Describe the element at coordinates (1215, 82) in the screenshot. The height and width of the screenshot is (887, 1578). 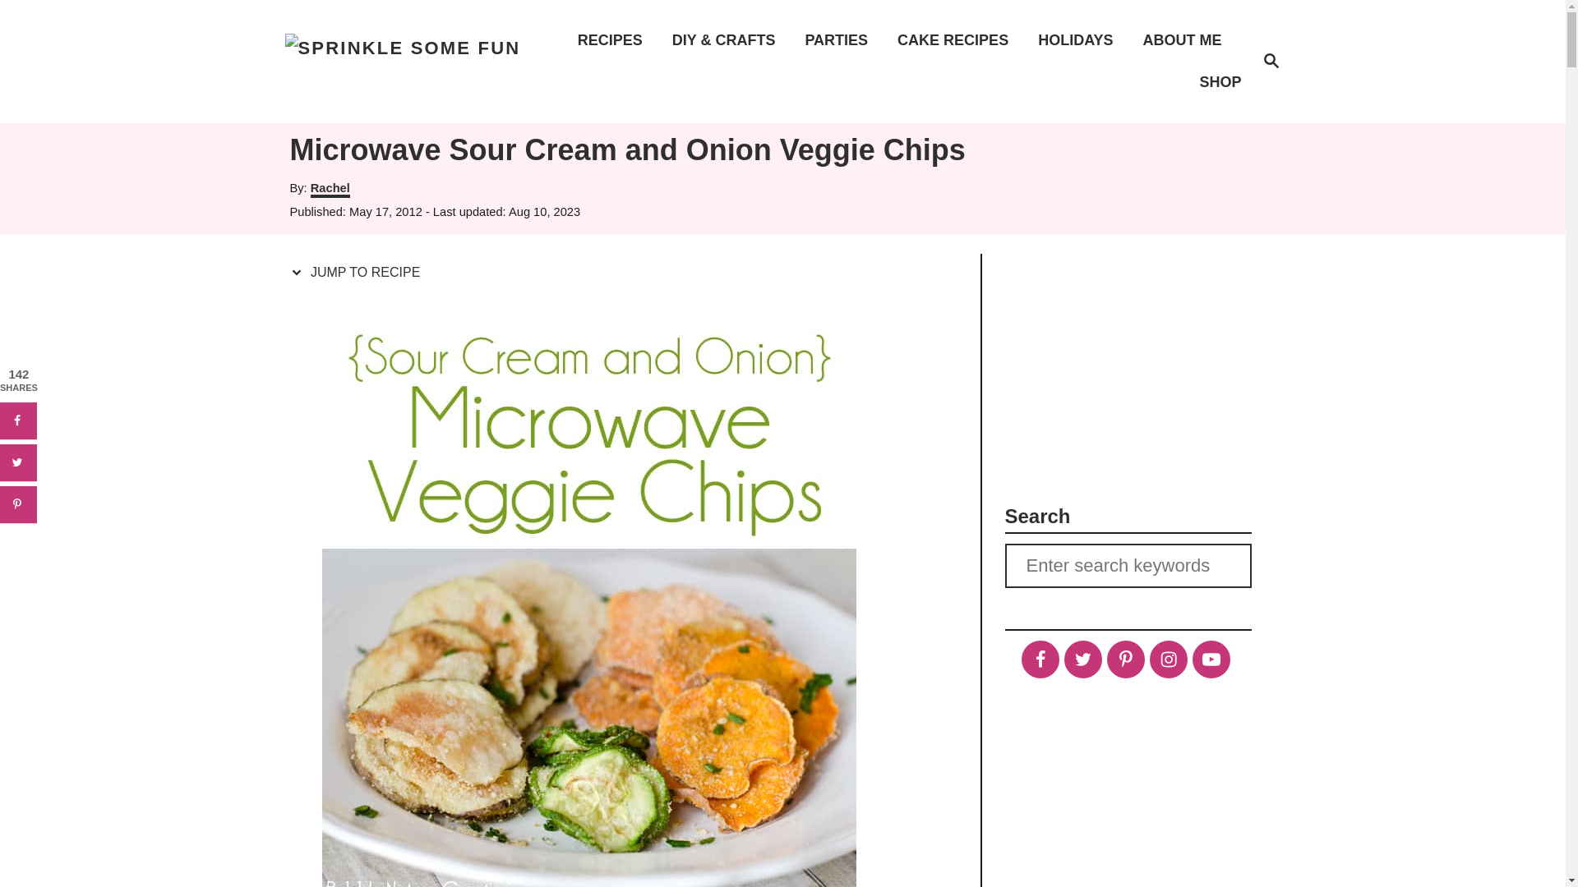
I see `PARTIES` at that location.